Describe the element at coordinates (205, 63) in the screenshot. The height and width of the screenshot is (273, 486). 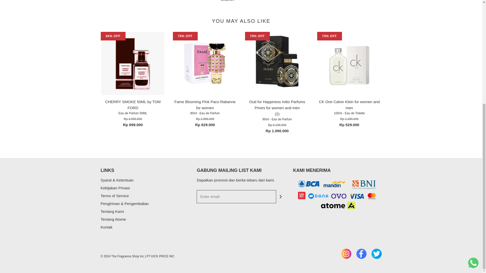
I see `Fame Blooming Pink Paco Rabanne for women` at that location.